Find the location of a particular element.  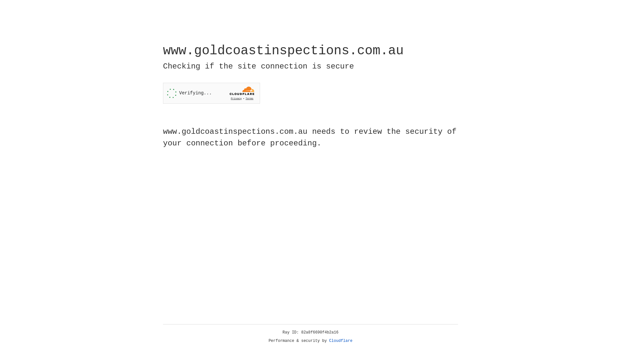

Cloudflare is located at coordinates (341, 341).